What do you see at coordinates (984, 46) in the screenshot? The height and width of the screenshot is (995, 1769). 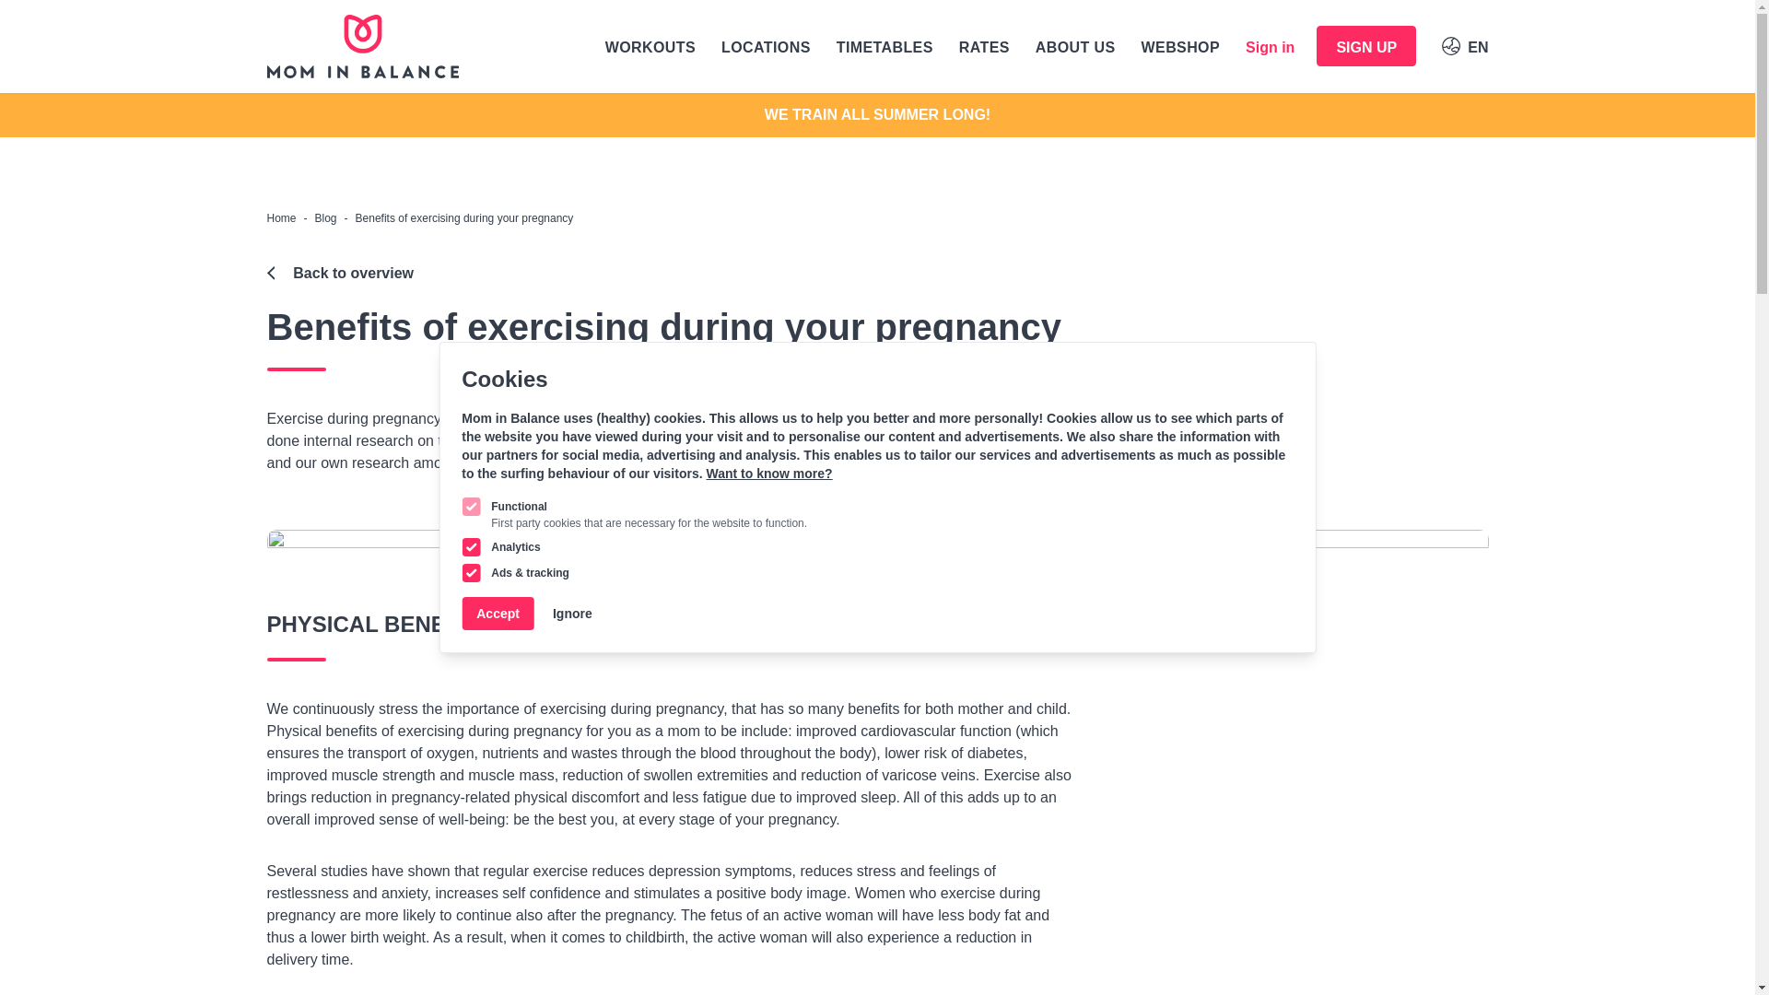 I see `RATES` at bounding box center [984, 46].